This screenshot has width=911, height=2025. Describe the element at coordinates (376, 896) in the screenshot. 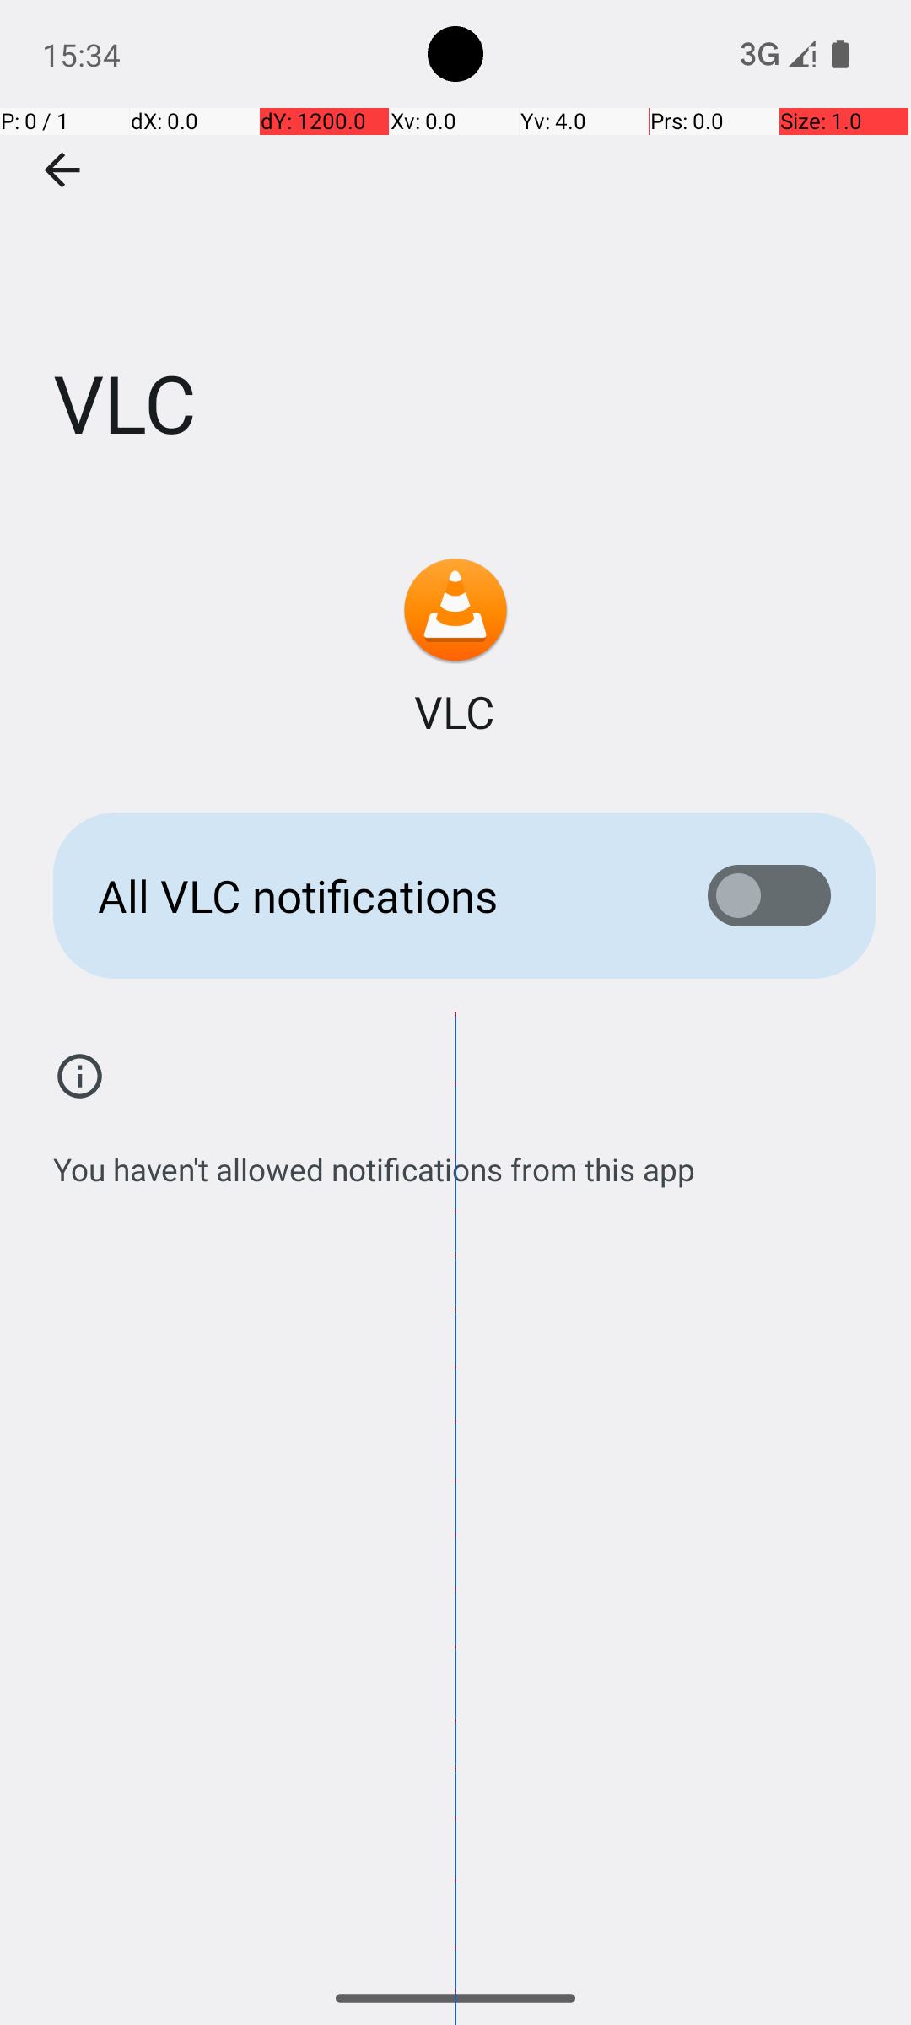

I see `All VLC notifications` at that location.